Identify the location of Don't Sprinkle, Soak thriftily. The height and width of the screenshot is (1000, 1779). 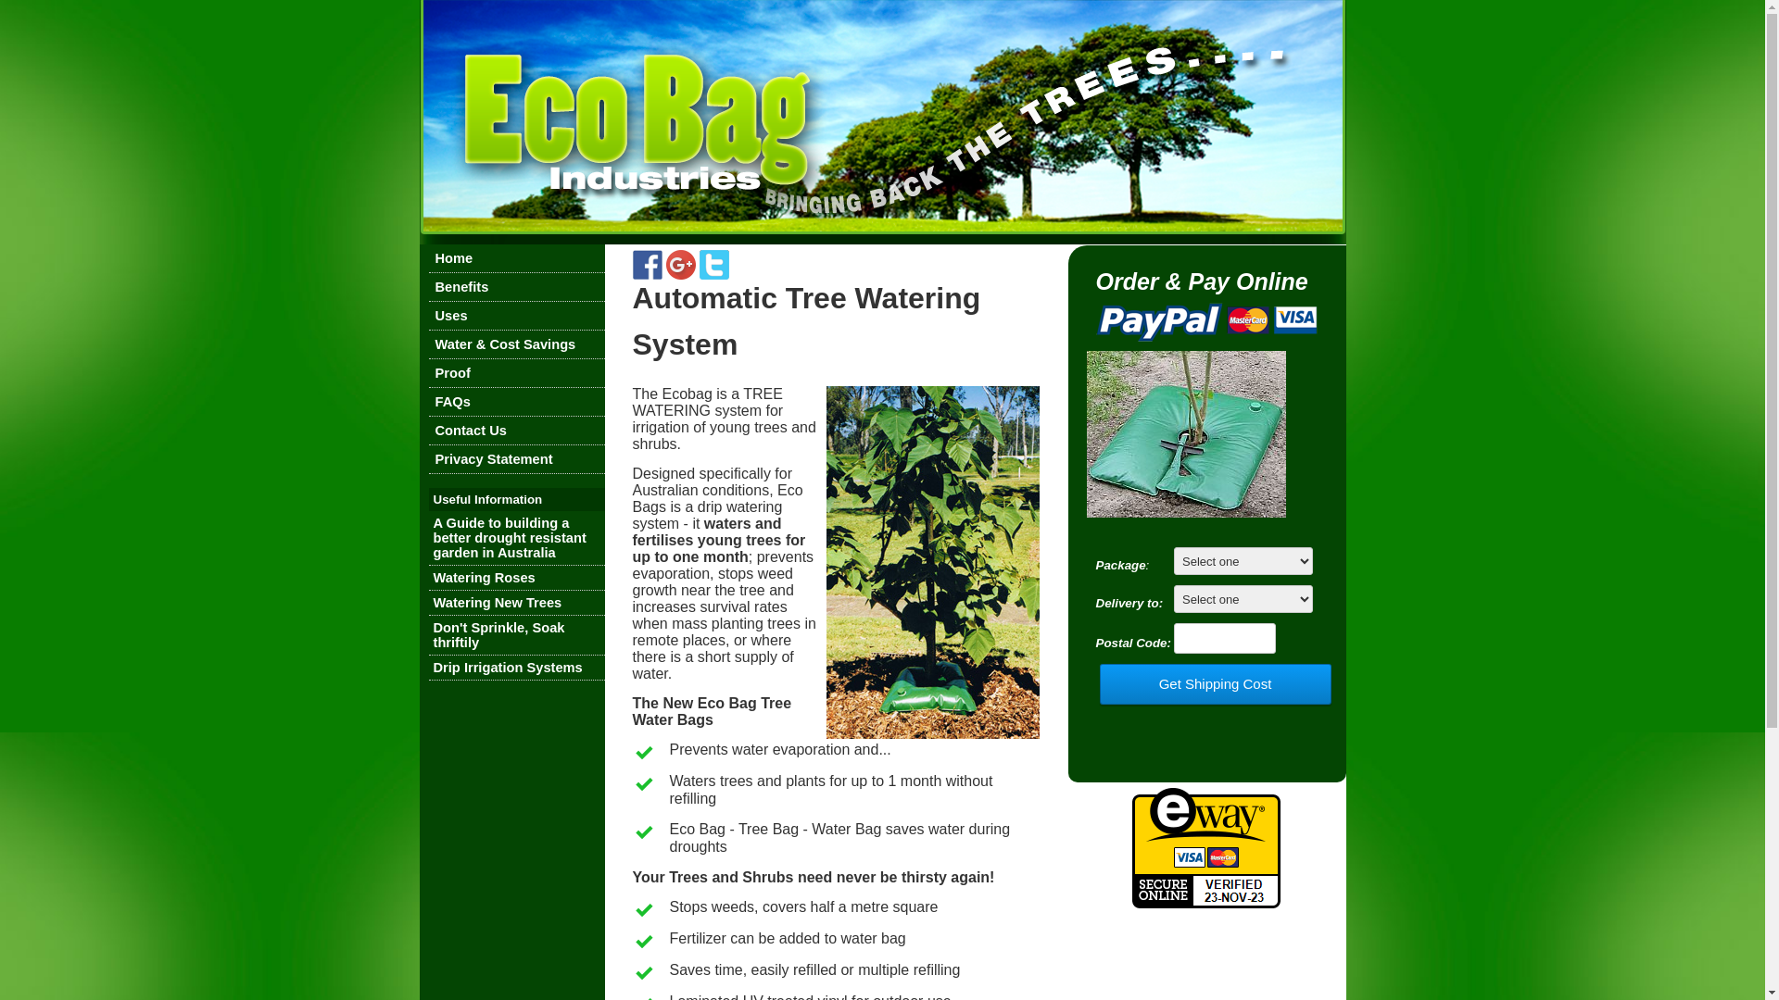
(499, 635).